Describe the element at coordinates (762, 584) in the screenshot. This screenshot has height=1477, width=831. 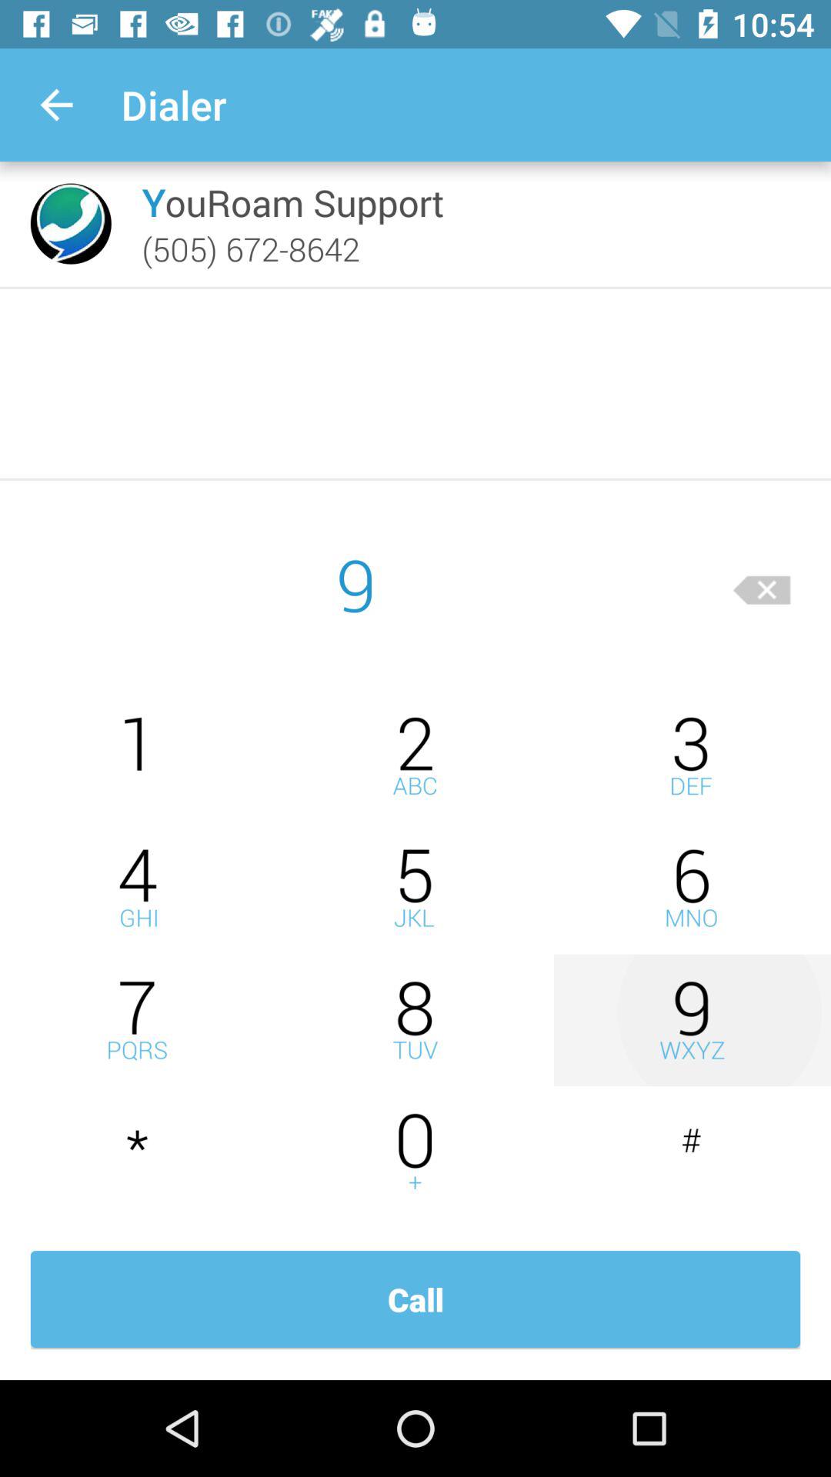
I see `delete previous character` at that location.